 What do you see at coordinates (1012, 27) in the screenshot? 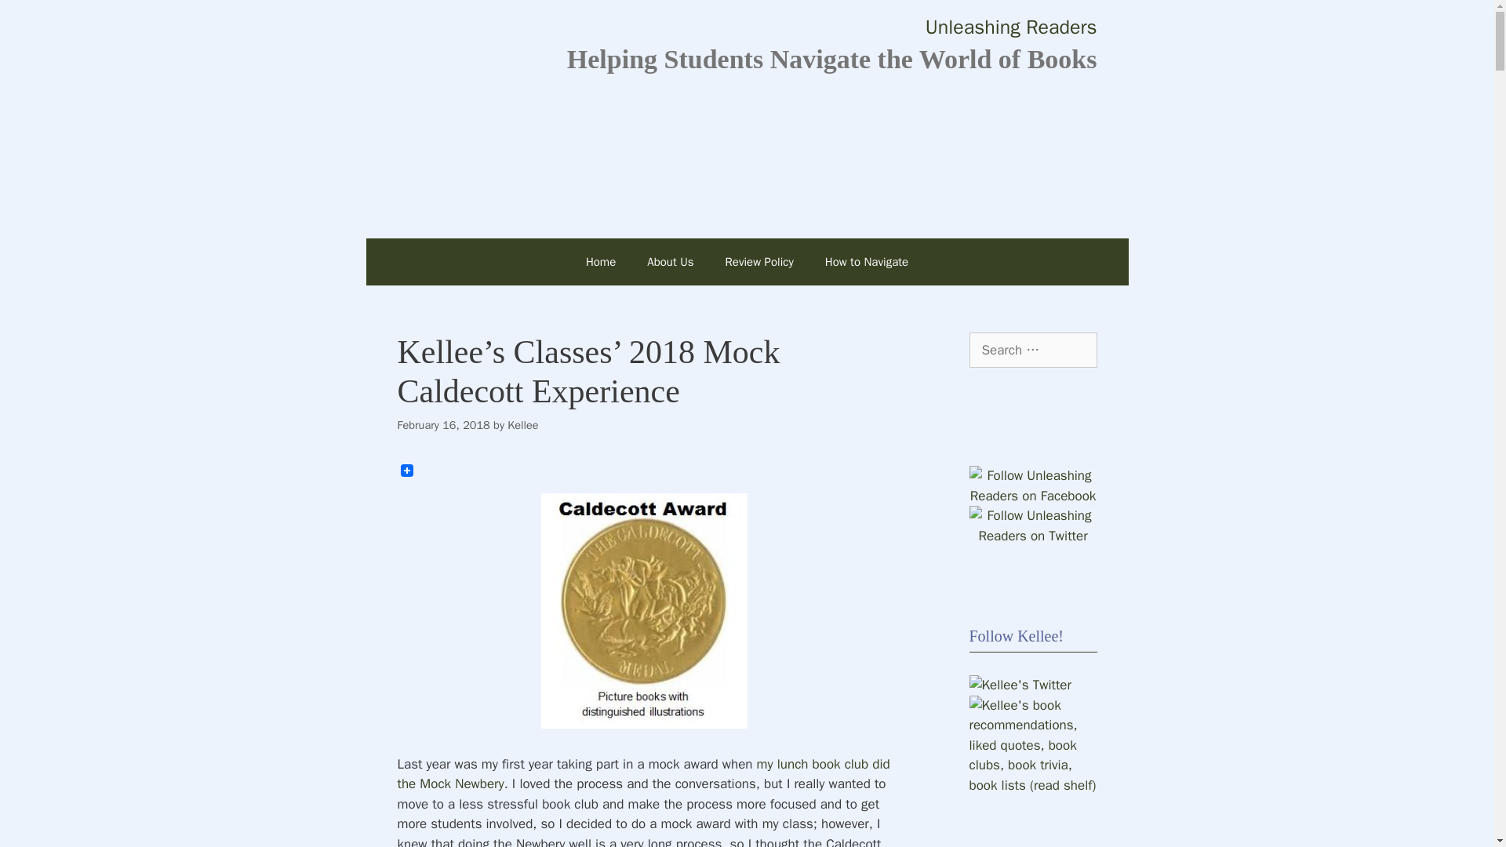
I see `Unleashing Readers` at bounding box center [1012, 27].